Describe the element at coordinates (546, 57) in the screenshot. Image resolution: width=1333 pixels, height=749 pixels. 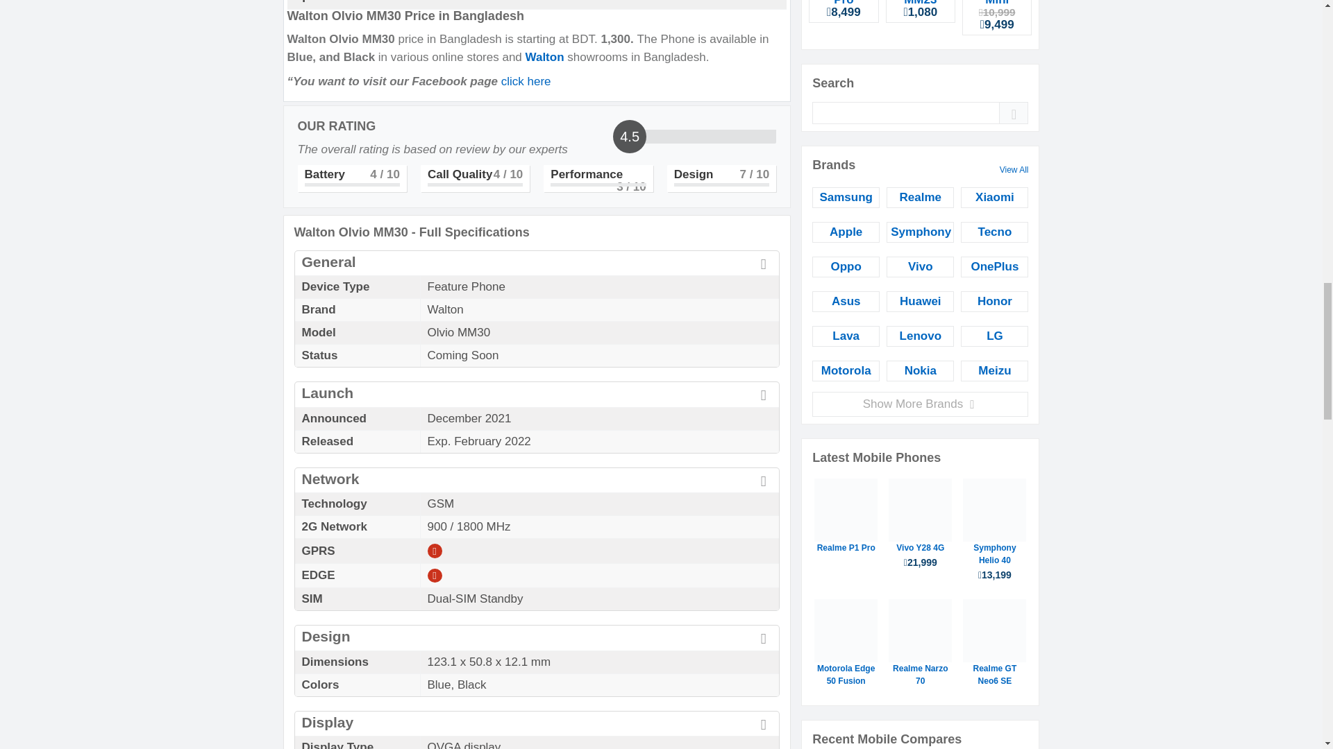
I see `Walton ` at that location.